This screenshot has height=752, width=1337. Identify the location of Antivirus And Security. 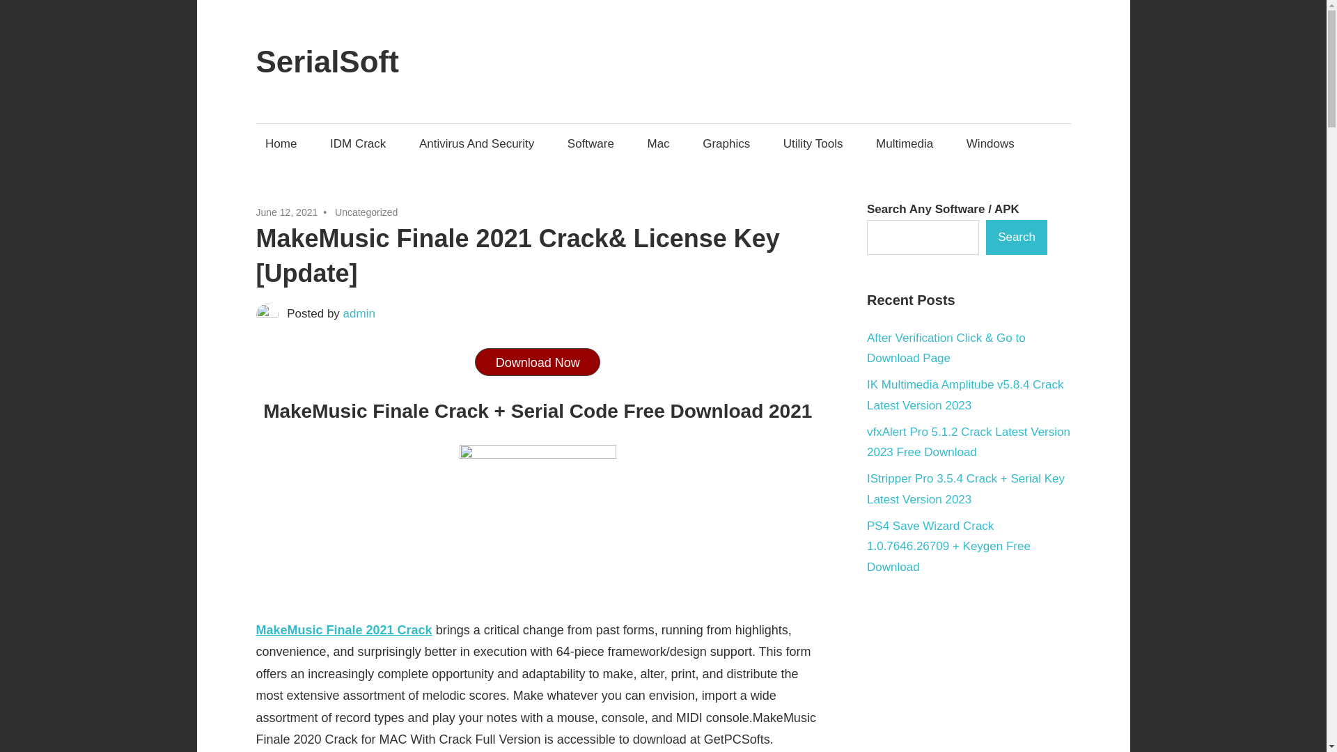
(476, 143).